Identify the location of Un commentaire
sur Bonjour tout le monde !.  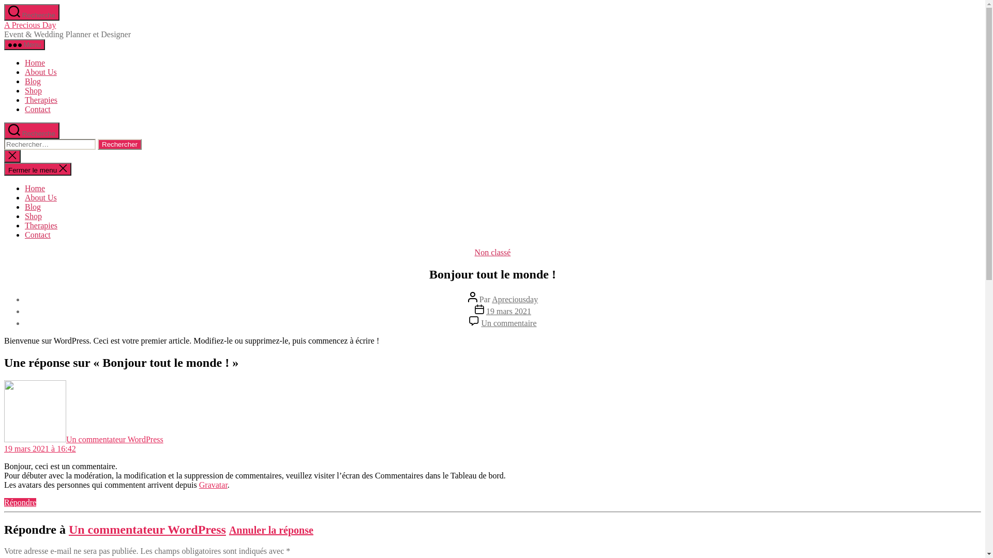
(509, 323).